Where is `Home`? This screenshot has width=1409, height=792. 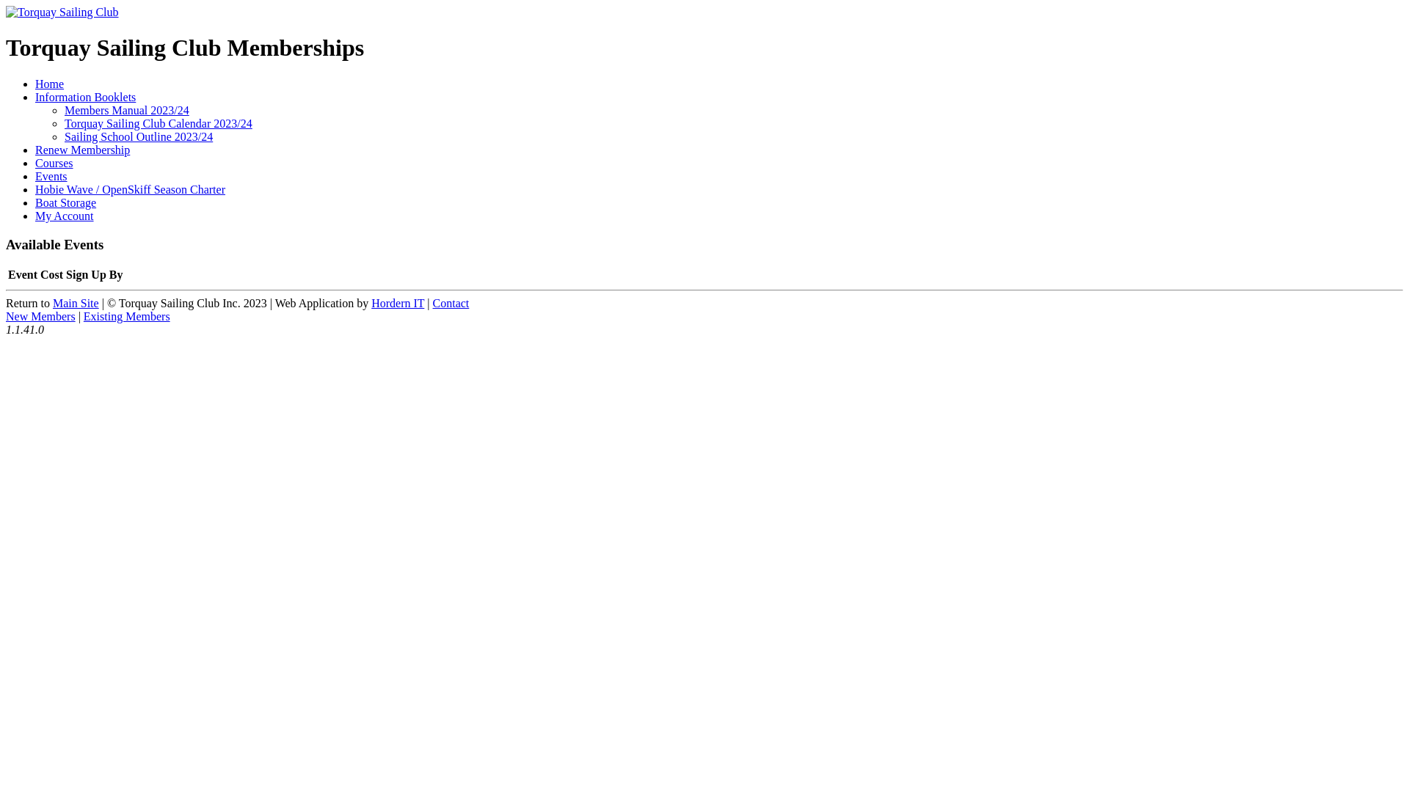 Home is located at coordinates (50, 84).